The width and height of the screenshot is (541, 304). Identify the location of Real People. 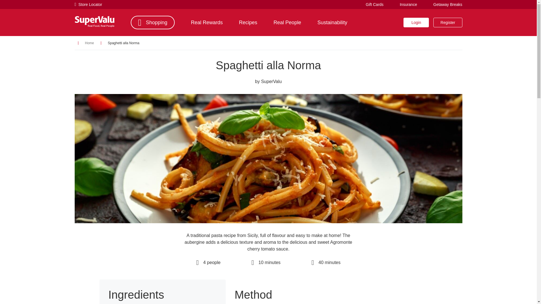
(287, 23).